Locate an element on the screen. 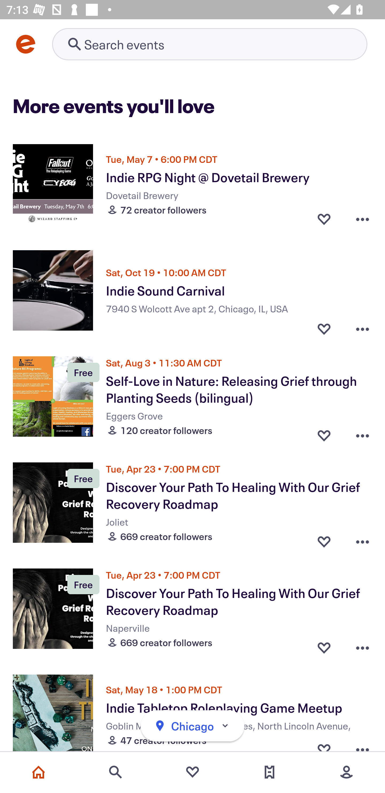 The image size is (385, 793). Retry's image Search events is located at coordinates (210, 44).